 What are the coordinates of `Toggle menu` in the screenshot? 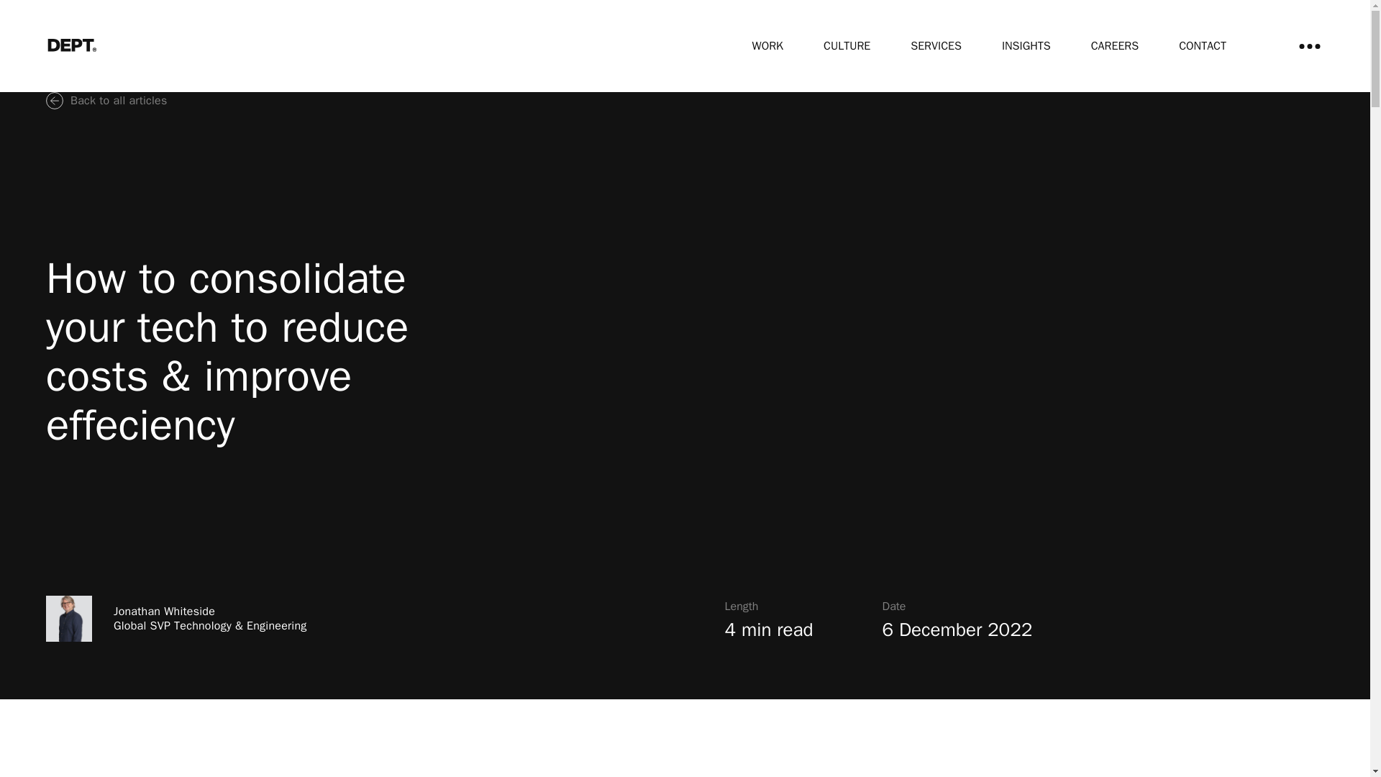 It's located at (1309, 46).